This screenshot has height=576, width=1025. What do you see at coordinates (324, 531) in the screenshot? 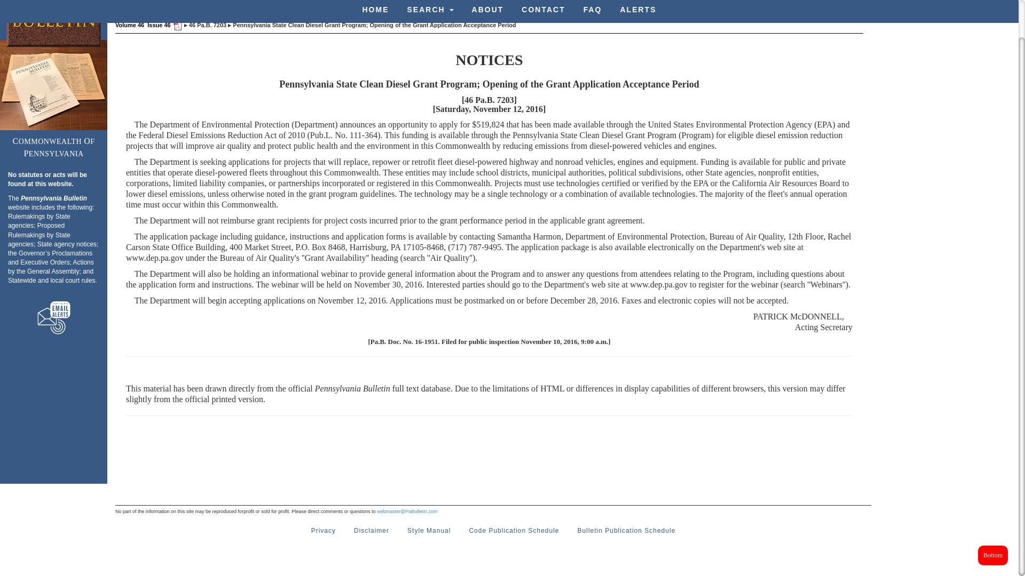
I see `Privacy` at bounding box center [324, 531].